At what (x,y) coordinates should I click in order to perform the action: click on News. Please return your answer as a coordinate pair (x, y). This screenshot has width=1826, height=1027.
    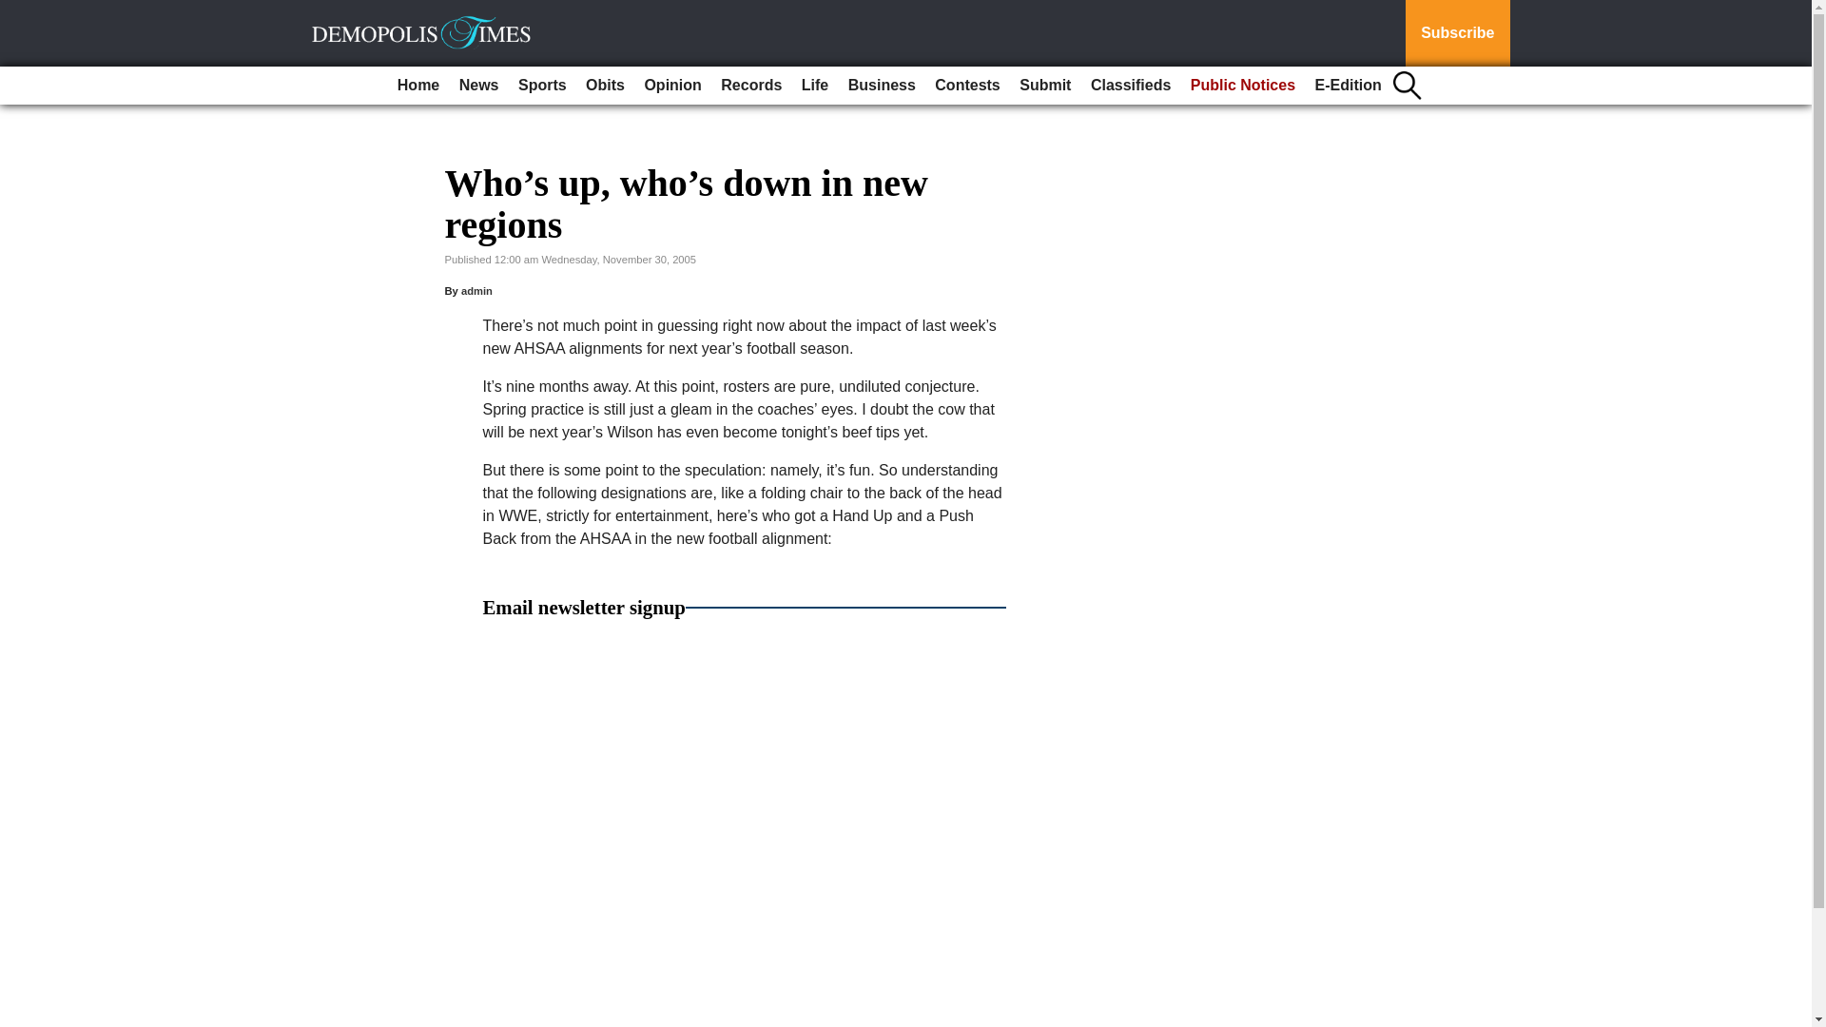
    Looking at the image, I should click on (479, 86).